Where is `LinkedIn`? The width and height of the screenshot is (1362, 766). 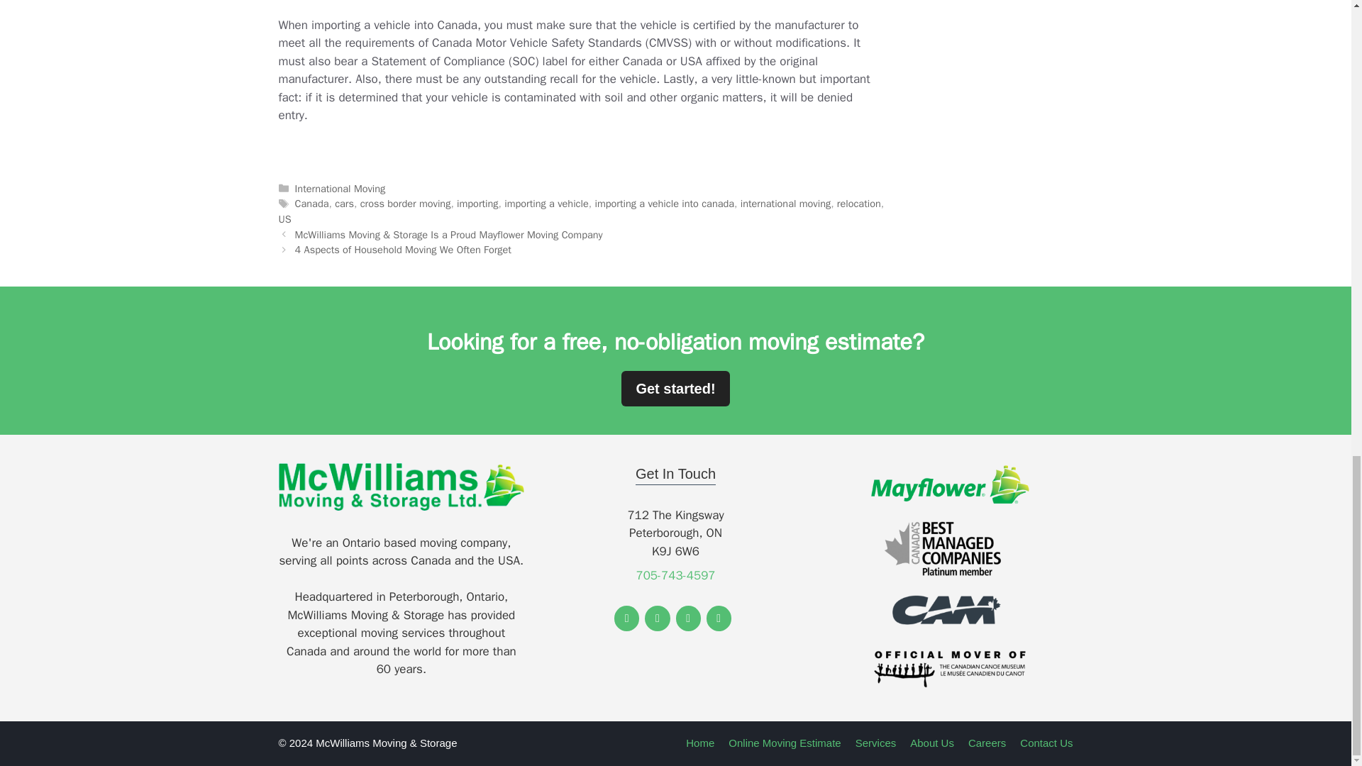
LinkedIn is located at coordinates (687, 618).